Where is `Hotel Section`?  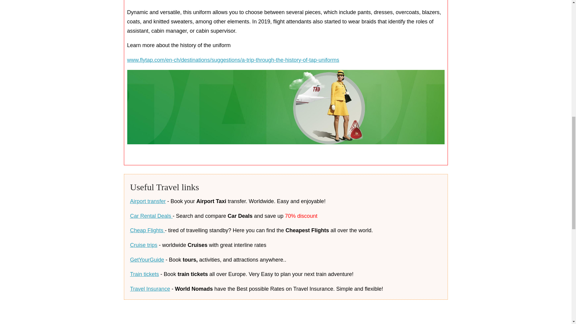 Hotel Section is located at coordinates (286, 315).